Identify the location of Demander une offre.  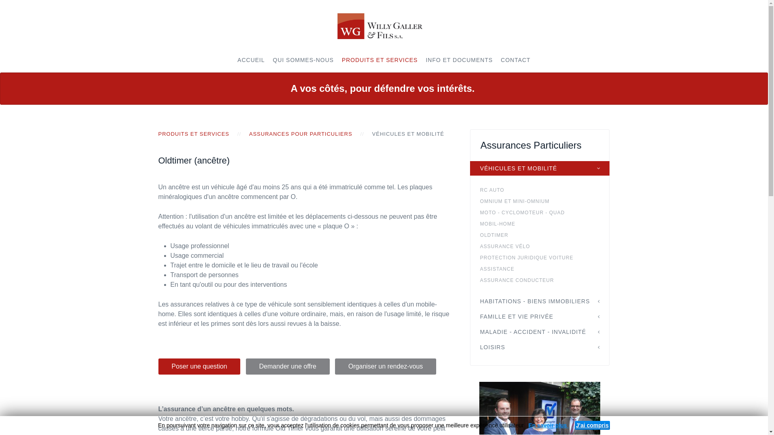
(288, 366).